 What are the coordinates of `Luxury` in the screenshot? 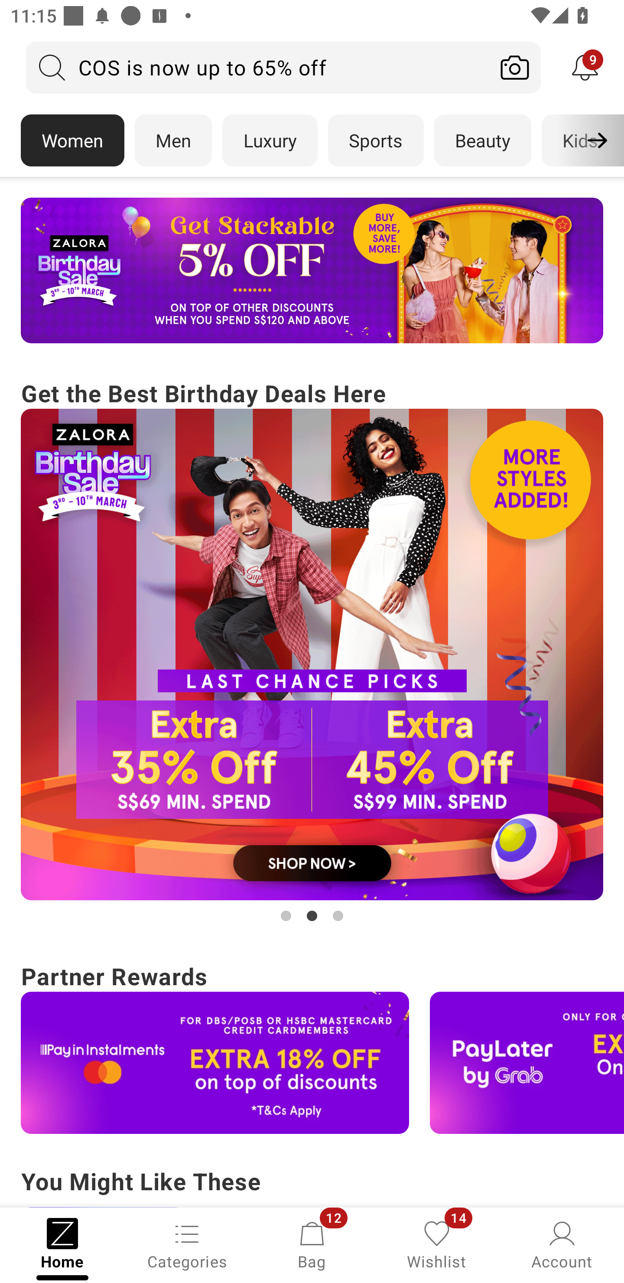 It's located at (270, 140).